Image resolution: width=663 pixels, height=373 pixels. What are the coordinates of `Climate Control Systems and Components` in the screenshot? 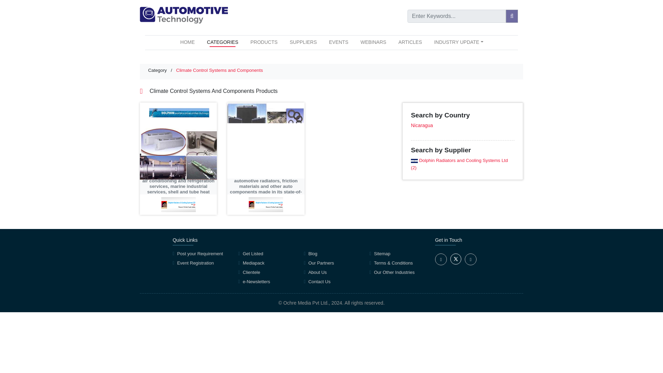 It's located at (219, 70).